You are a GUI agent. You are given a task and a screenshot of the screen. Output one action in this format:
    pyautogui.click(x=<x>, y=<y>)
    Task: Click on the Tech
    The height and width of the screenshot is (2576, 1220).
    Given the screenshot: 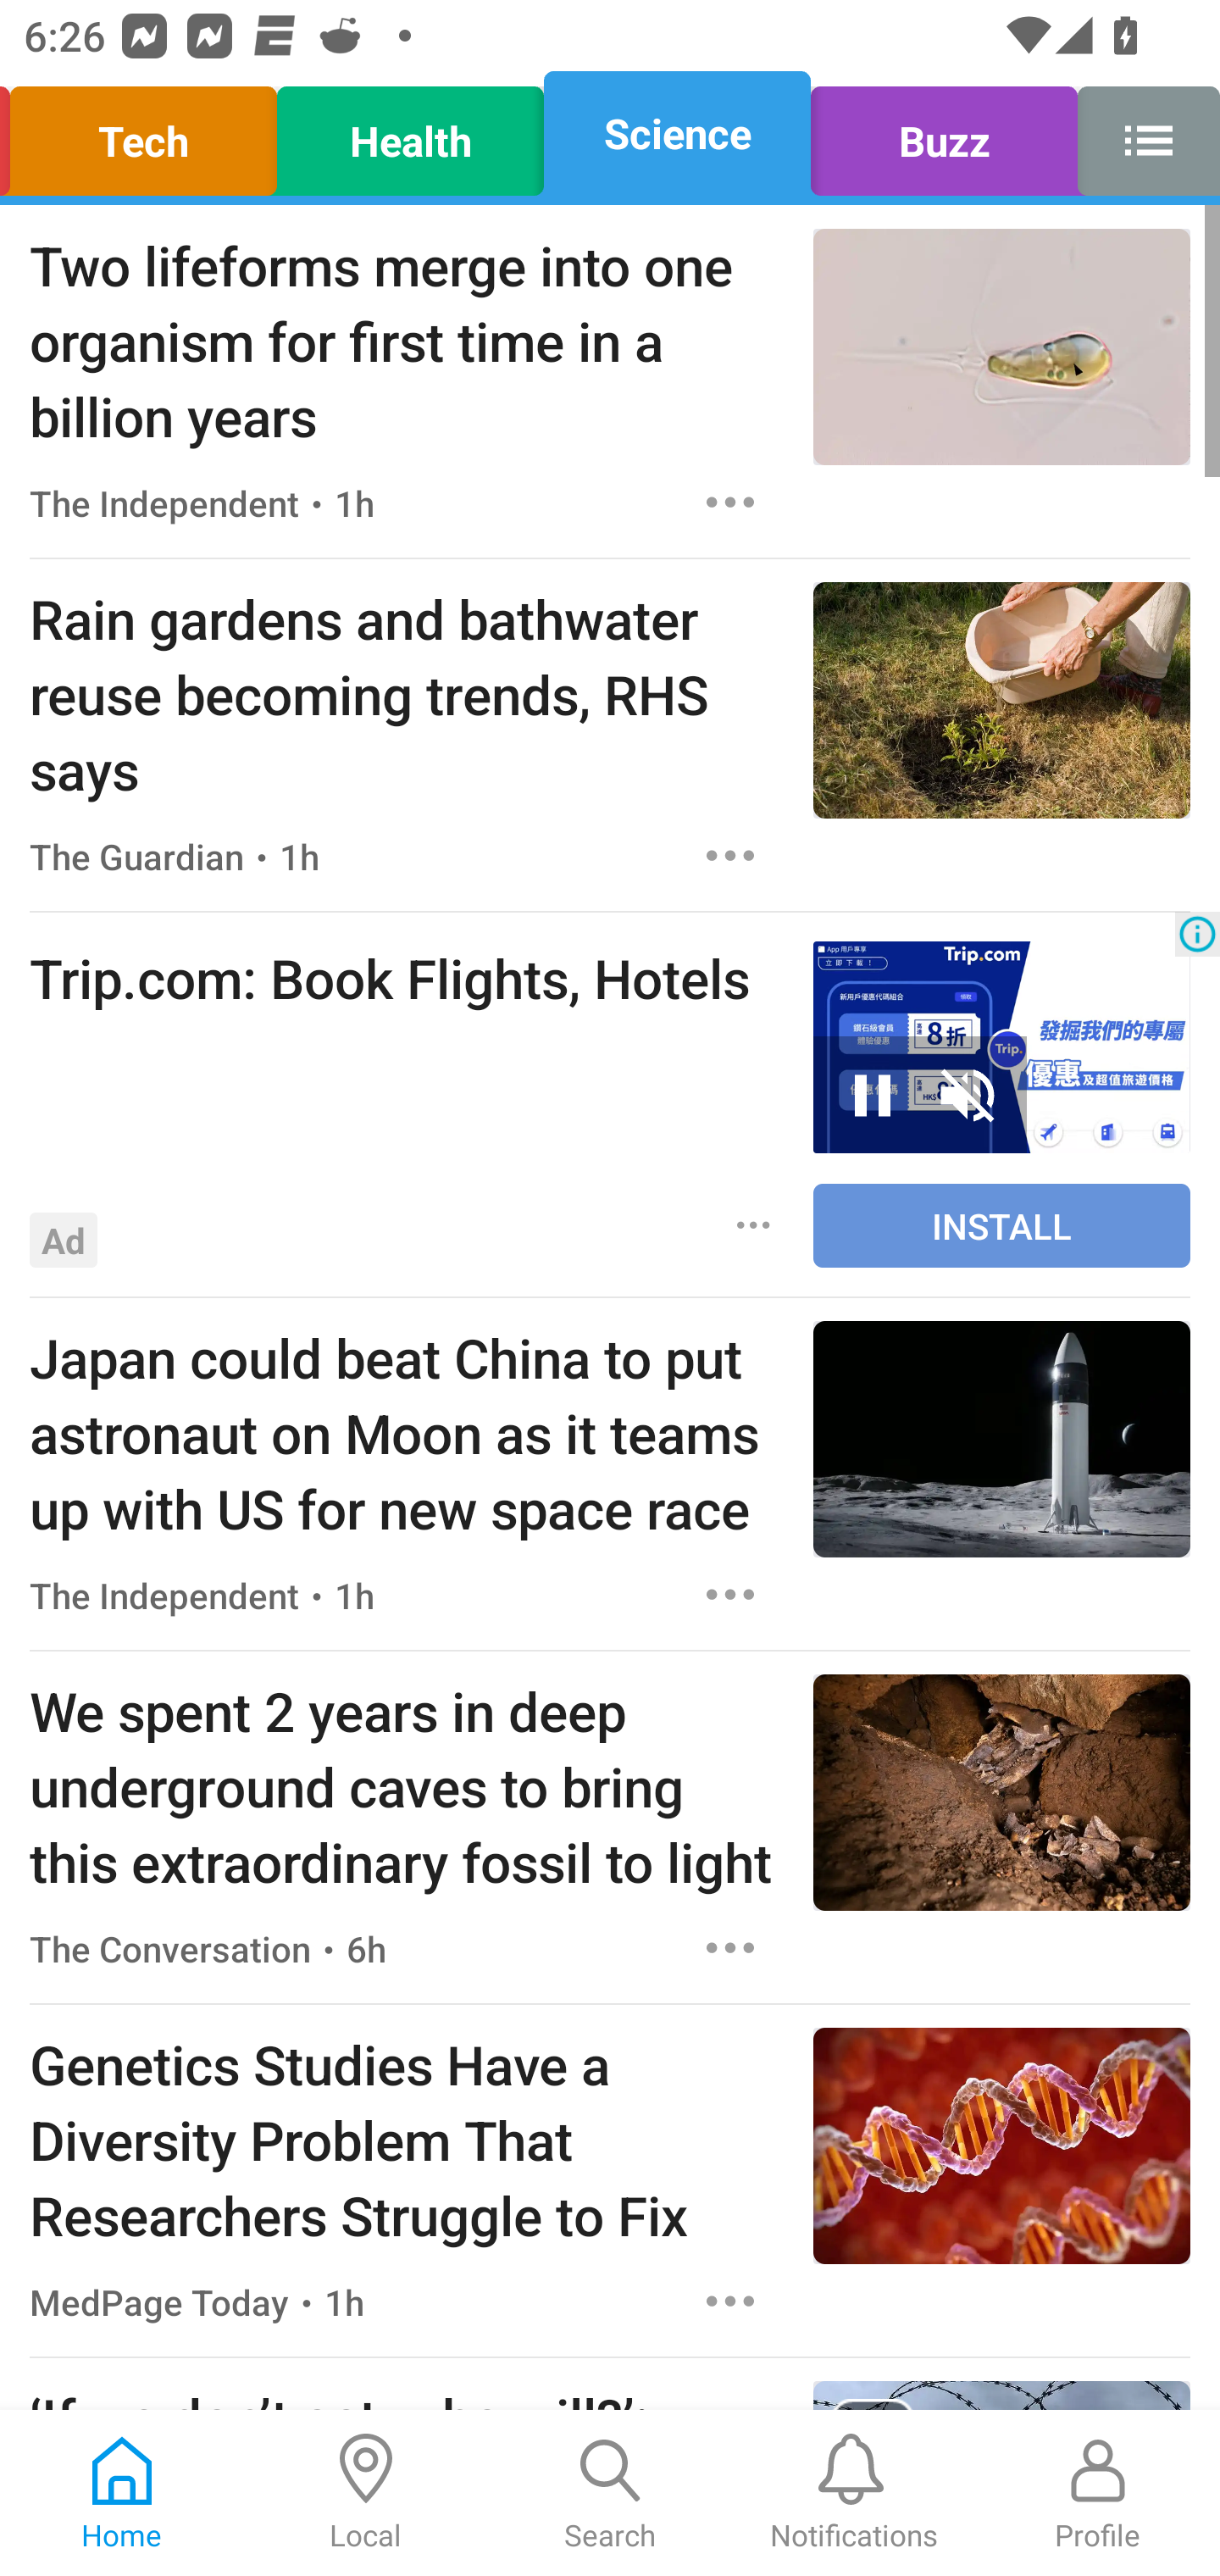 What is the action you would take?
    pyautogui.click(x=147, y=134)
    